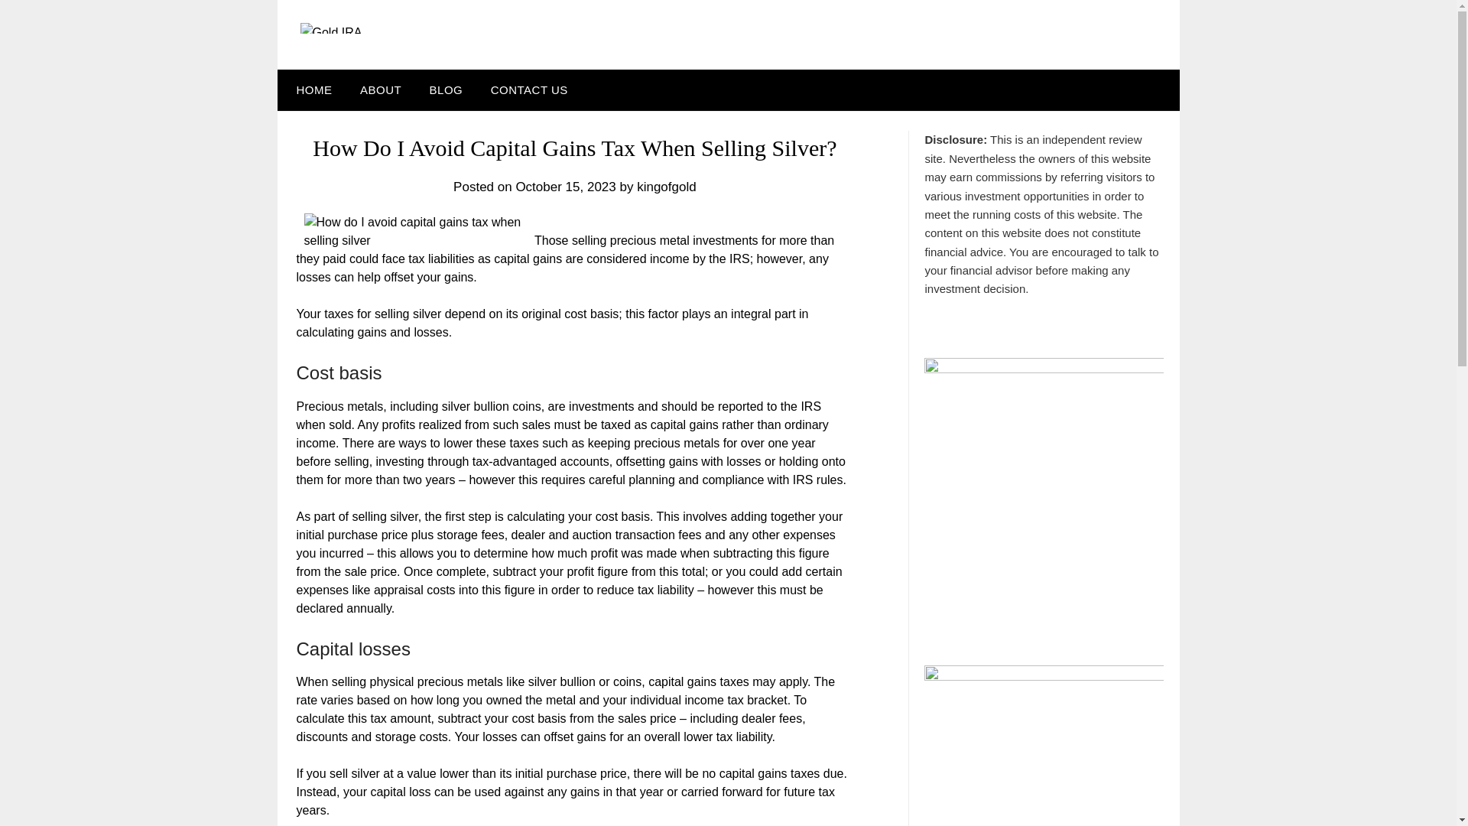 This screenshot has width=1468, height=826. I want to click on ABOUT, so click(381, 89).